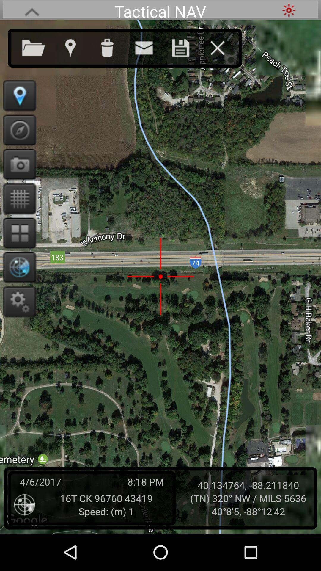 The width and height of the screenshot is (321, 571). I want to click on open maps, so click(76, 47).